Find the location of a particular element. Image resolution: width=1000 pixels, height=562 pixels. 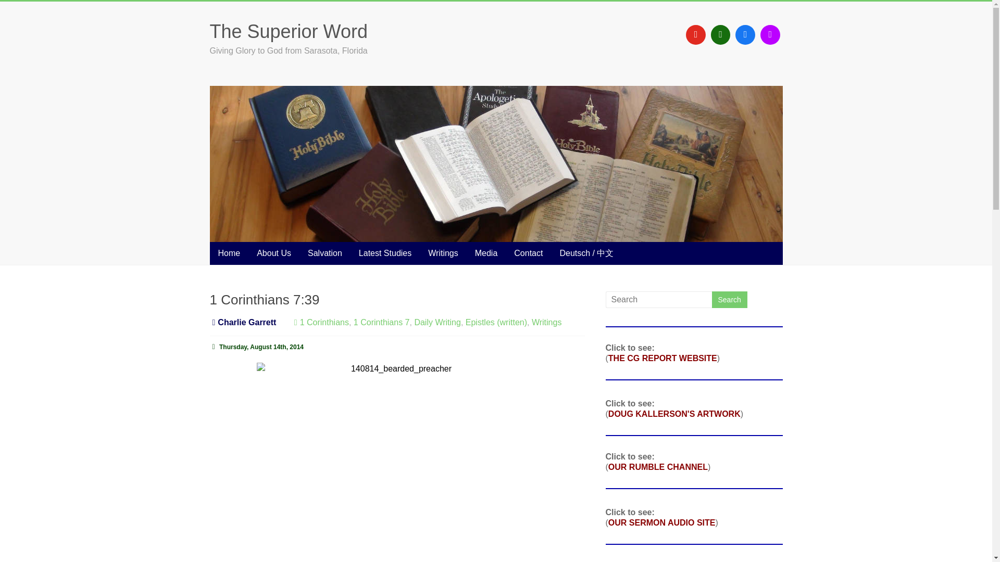

Latest Studies is located at coordinates (385, 253).